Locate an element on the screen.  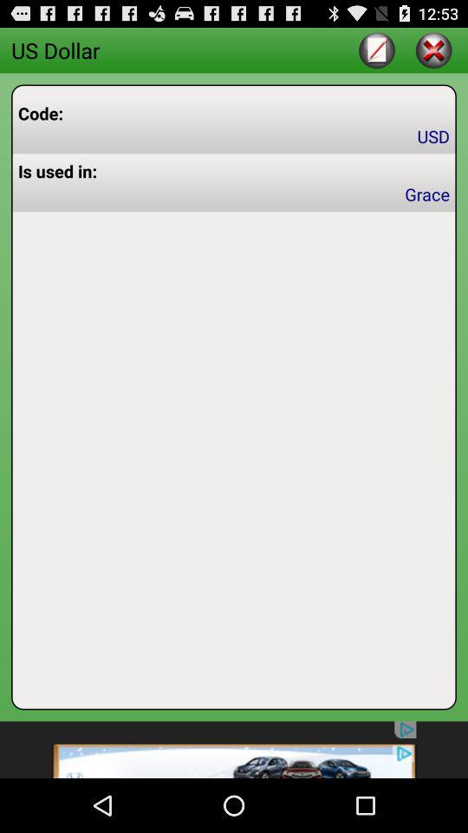
add expense is located at coordinates (376, 50).